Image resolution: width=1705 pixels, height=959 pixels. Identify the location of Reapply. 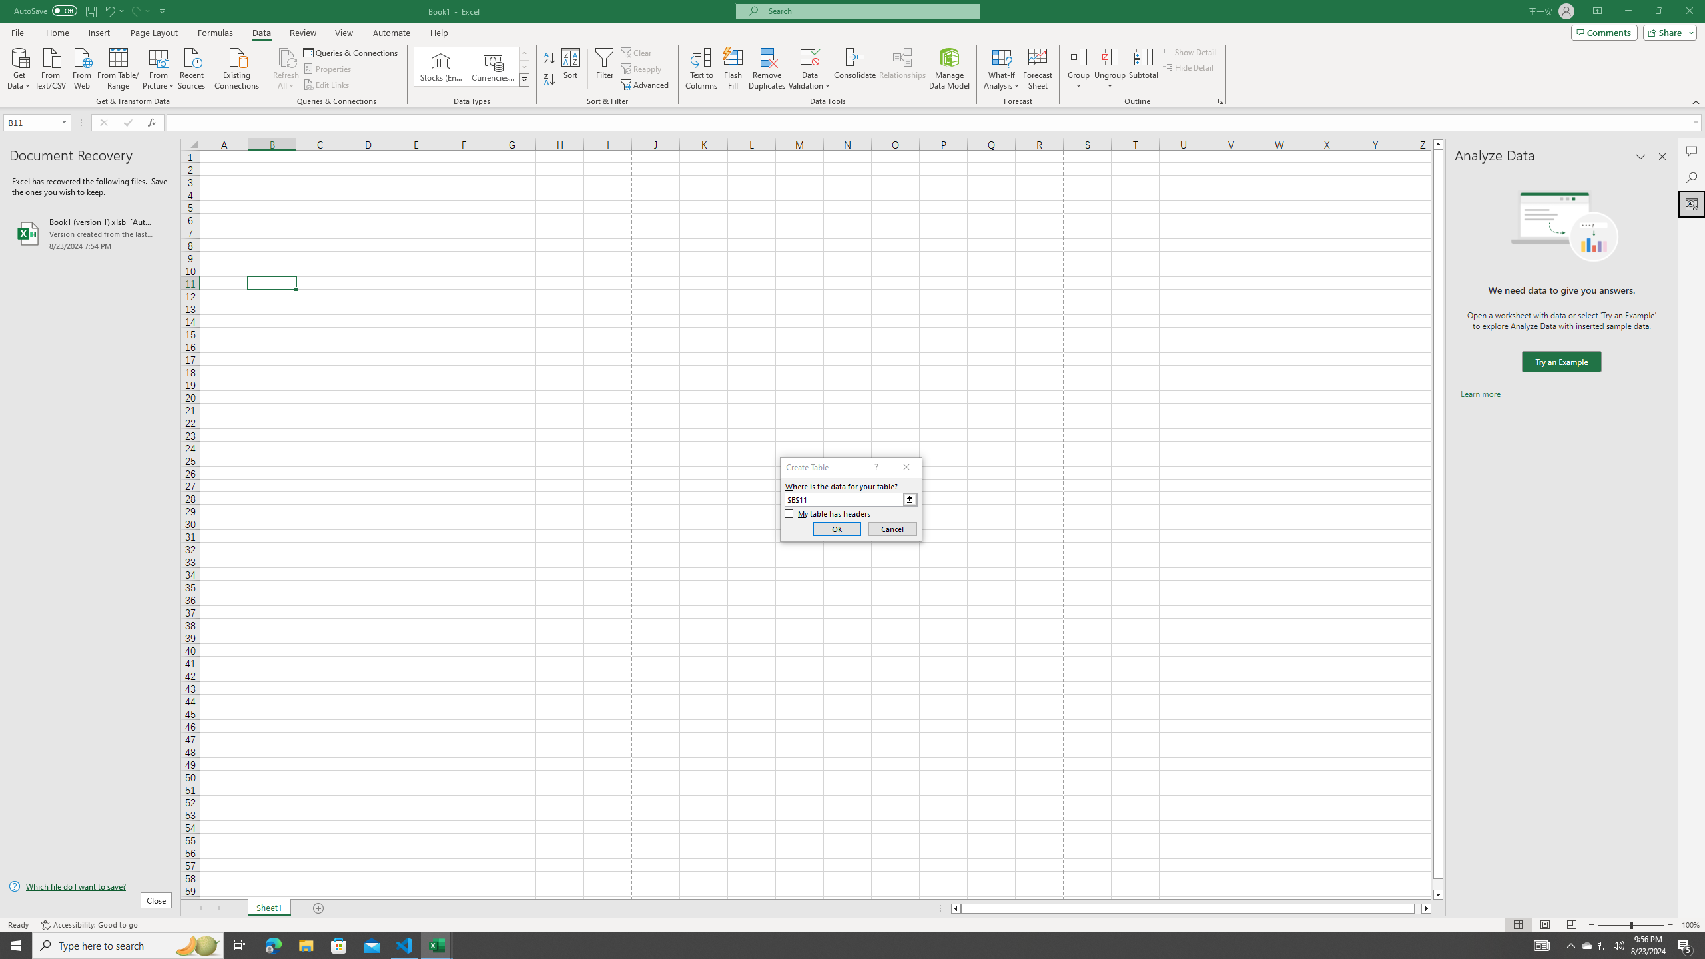
(642, 69).